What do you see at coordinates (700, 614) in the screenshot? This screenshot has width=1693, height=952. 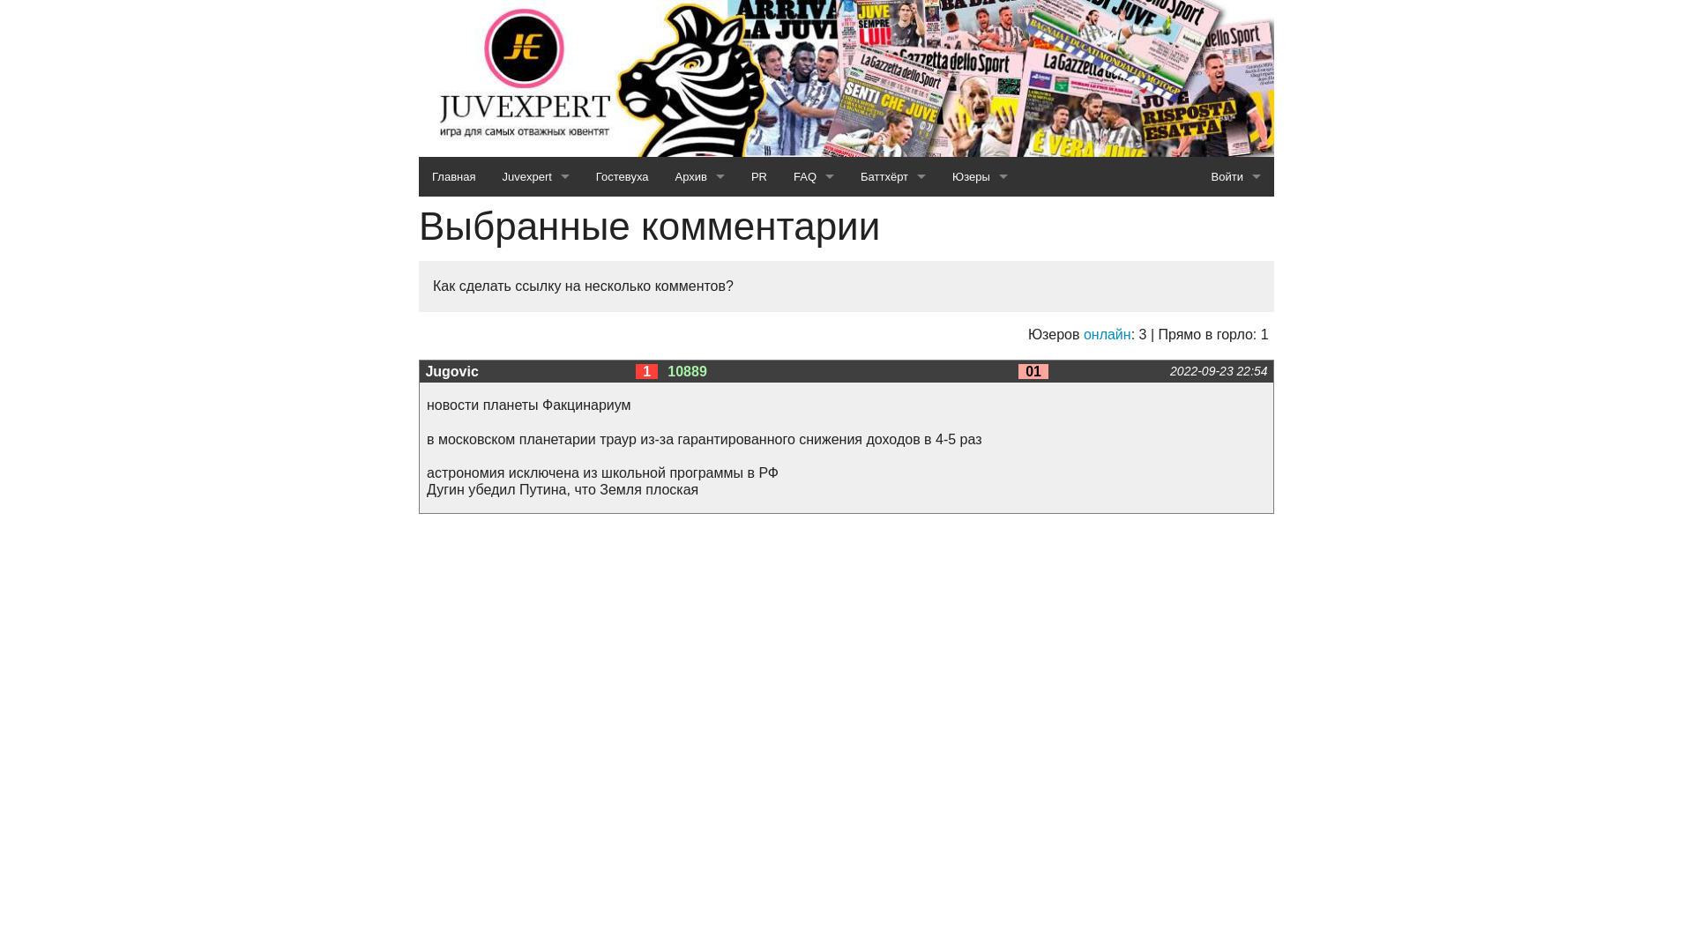 I see `2012/2013` at bounding box center [700, 614].